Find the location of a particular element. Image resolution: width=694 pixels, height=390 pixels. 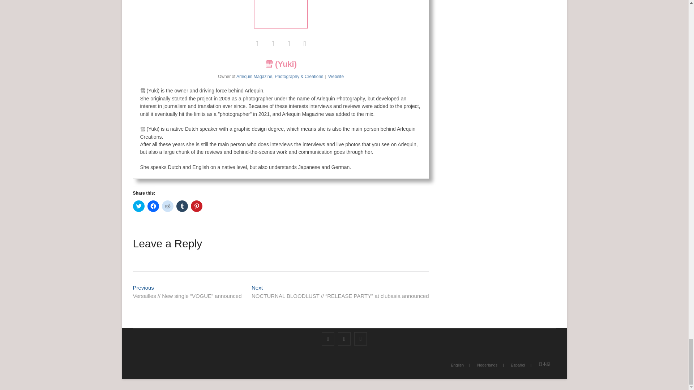

Click to share on Pinterest is located at coordinates (197, 206).